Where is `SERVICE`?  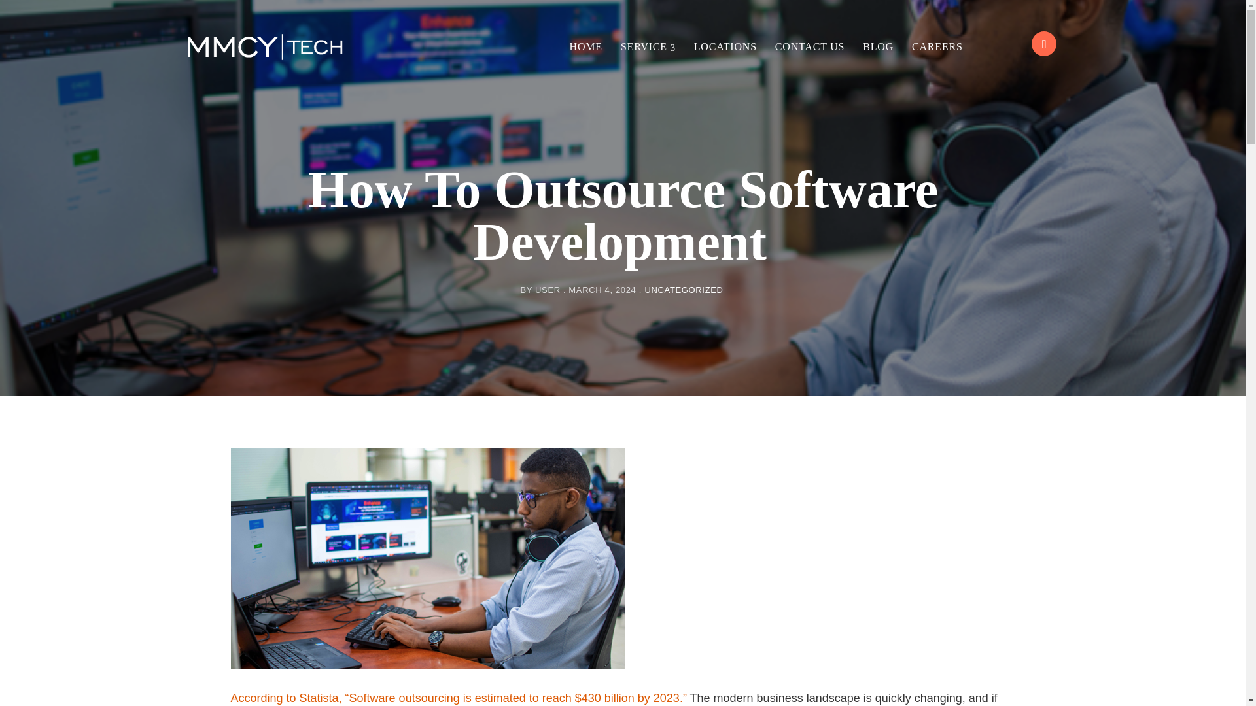
SERVICE is located at coordinates (648, 47).